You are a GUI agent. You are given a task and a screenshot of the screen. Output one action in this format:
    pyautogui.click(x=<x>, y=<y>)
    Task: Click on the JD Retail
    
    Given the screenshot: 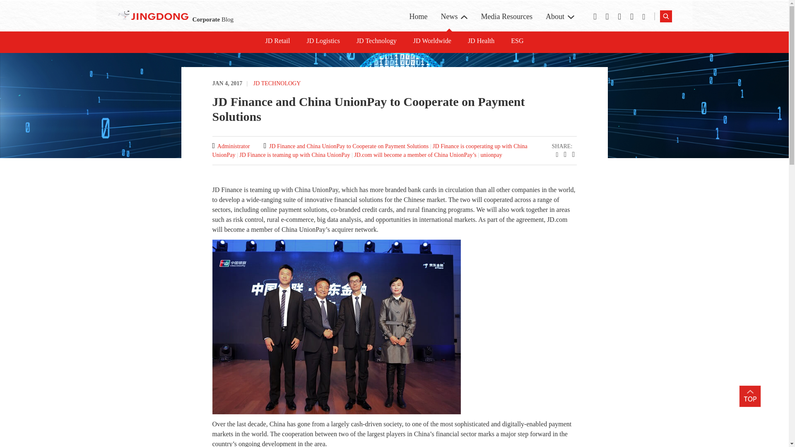 What is the action you would take?
    pyautogui.click(x=277, y=41)
    